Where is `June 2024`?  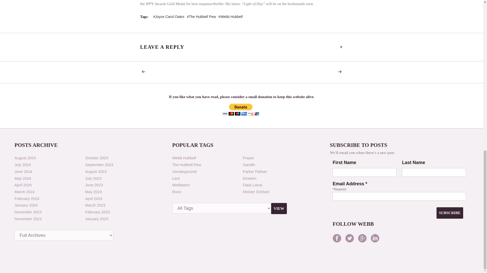 June 2024 is located at coordinates (23, 171).